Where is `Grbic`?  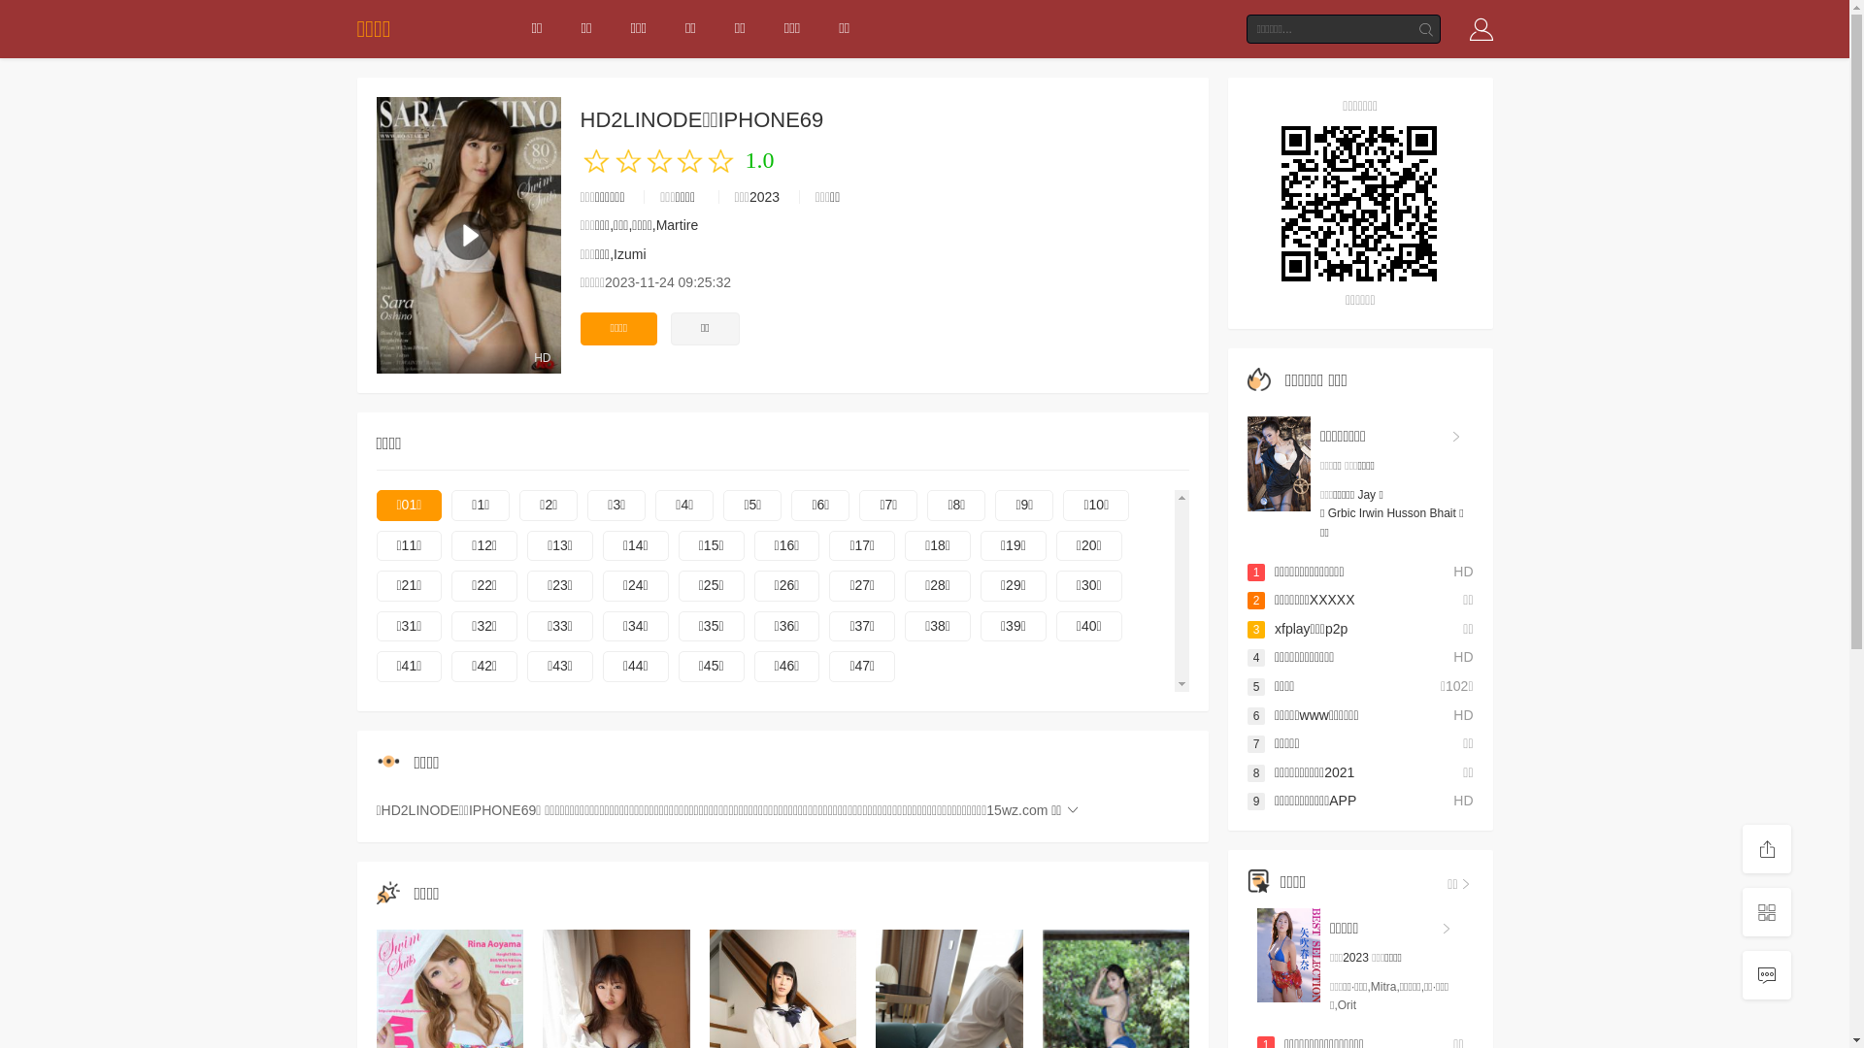 Grbic is located at coordinates (1342, 513).